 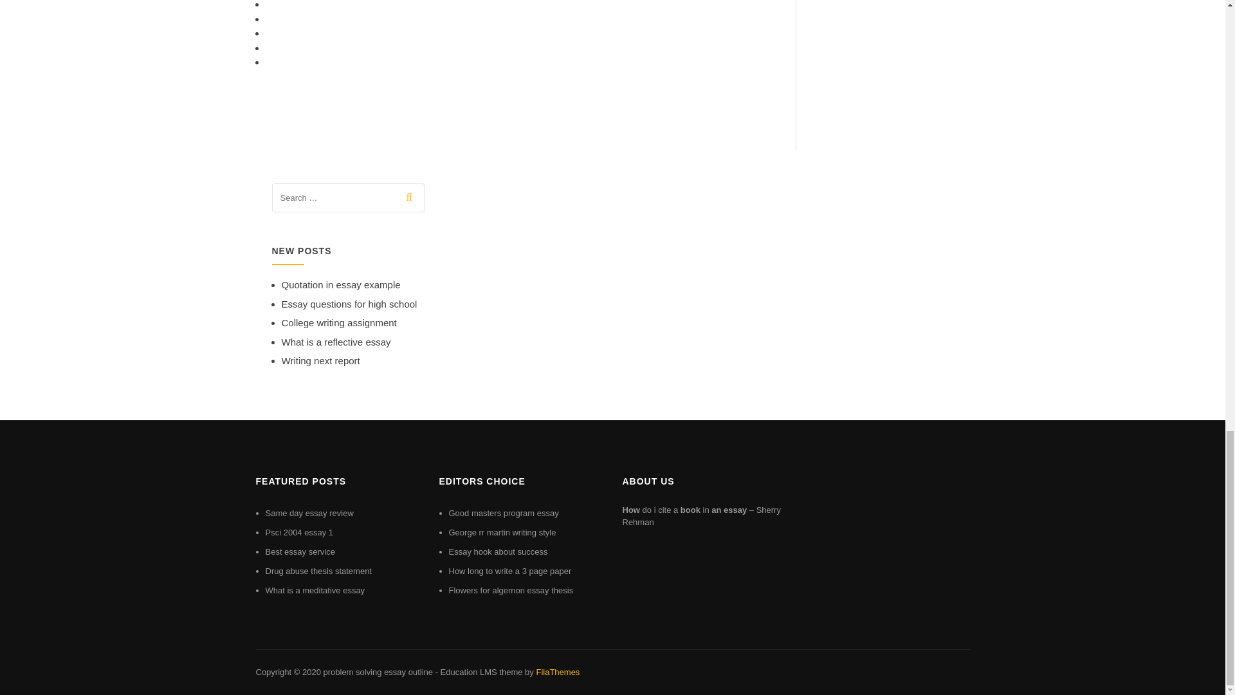 What do you see at coordinates (504, 512) in the screenshot?
I see `Good masters program essay` at bounding box center [504, 512].